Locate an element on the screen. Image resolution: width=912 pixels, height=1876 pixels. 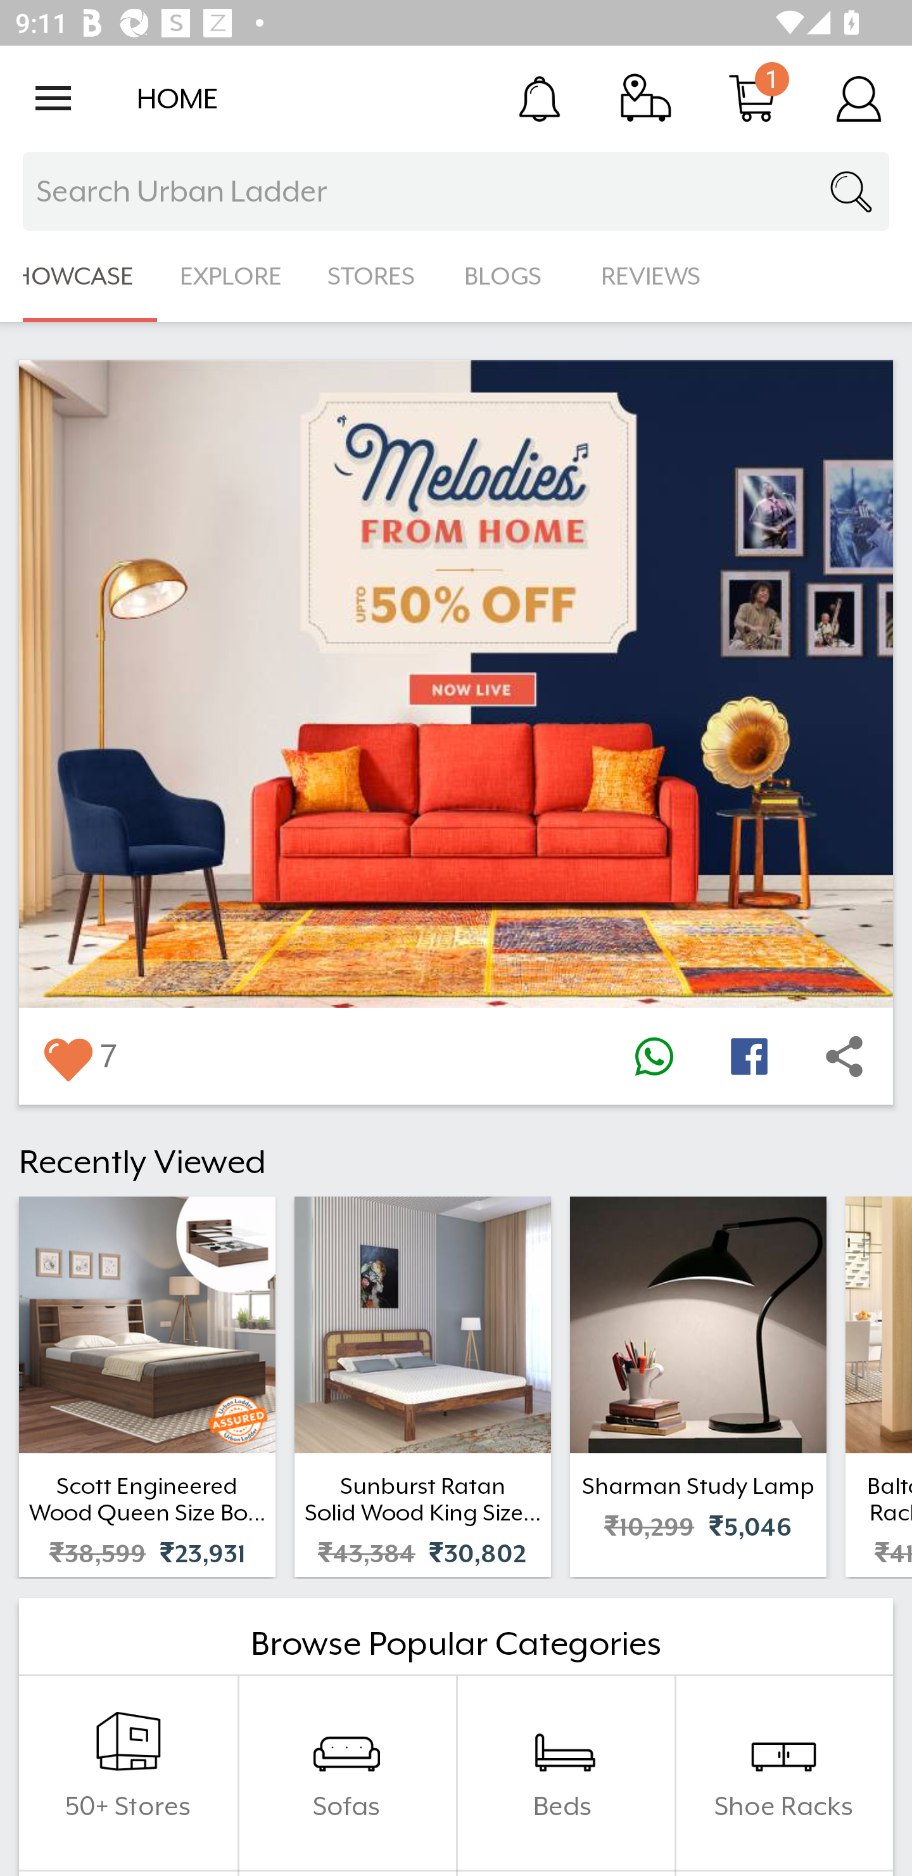
REVIEWS is located at coordinates (651, 276).